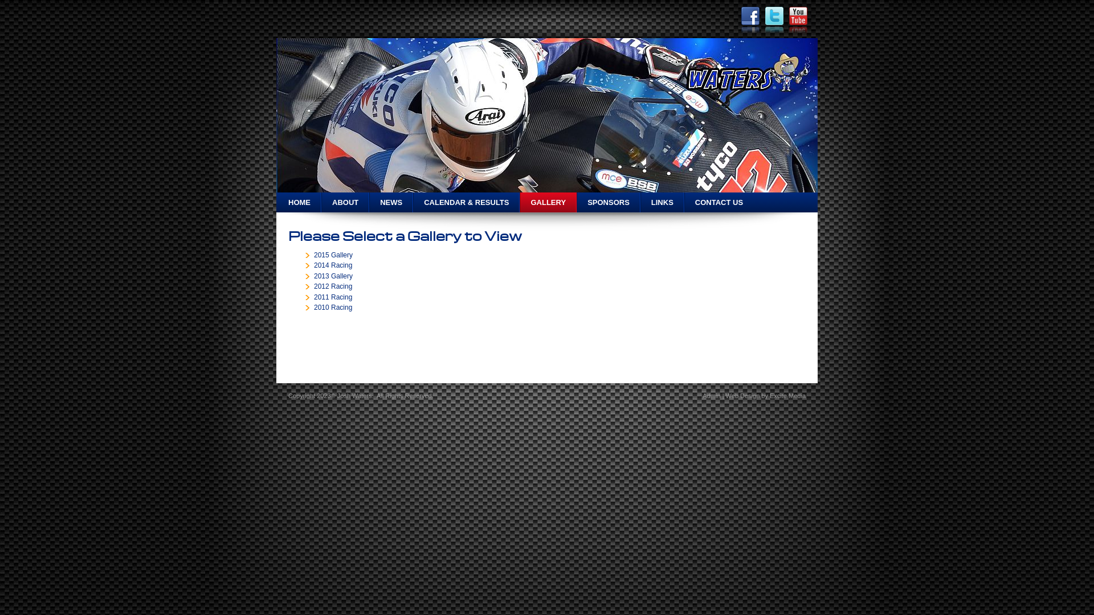  I want to click on Web Design by Excite Media, so click(766, 396).